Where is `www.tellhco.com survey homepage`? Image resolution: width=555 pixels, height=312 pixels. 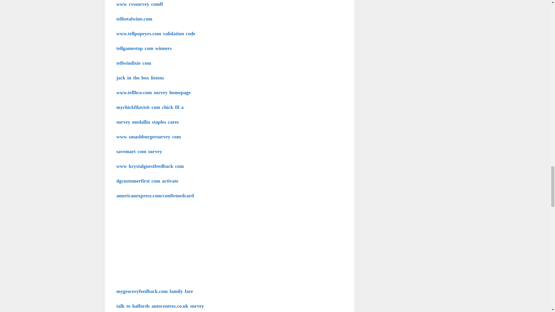
www.tellhco.com survey homepage is located at coordinates (153, 92).